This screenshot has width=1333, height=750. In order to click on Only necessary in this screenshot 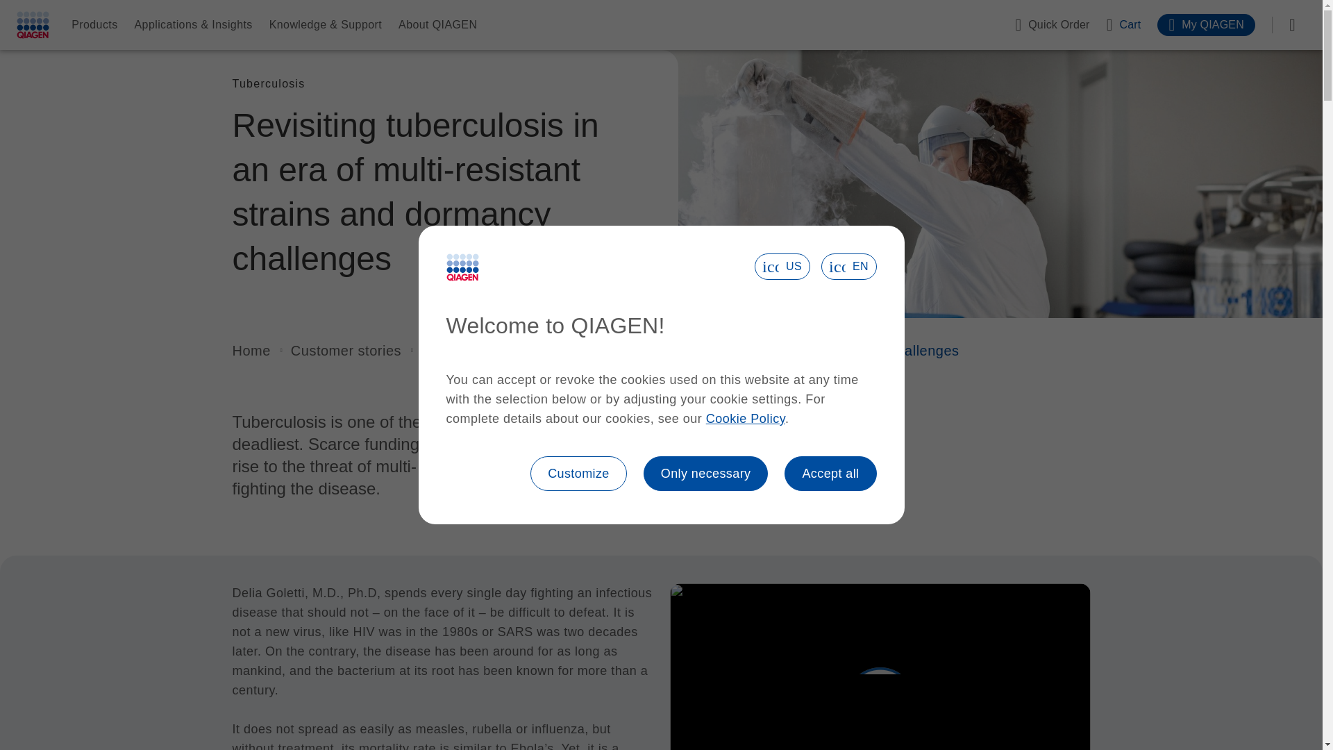, I will do `click(706, 474)`.